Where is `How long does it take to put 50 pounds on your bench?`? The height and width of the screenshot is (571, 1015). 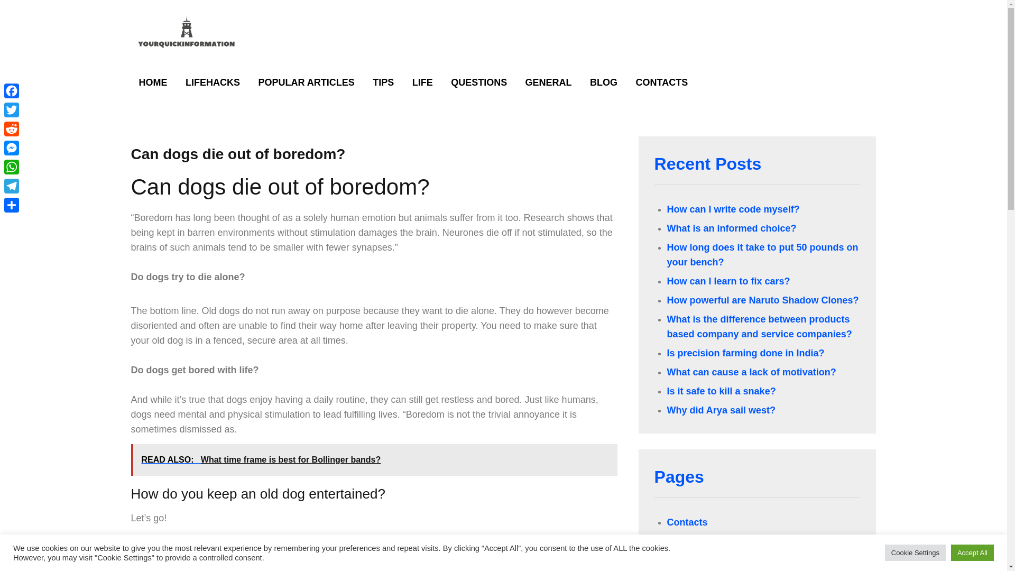 How long does it take to put 50 pounds on your bench? is located at coordinates (762, 255).